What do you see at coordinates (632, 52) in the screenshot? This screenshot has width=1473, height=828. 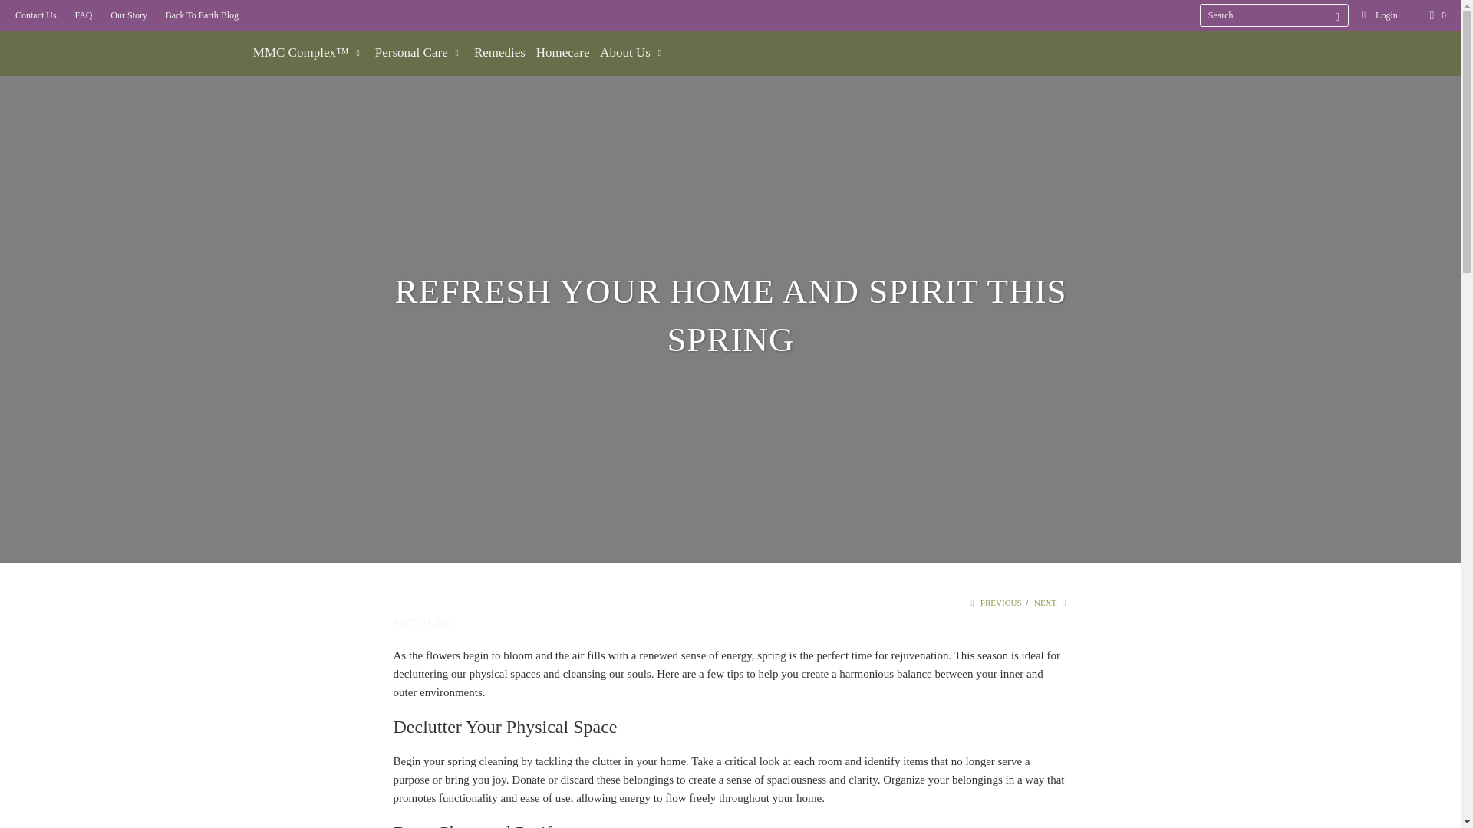 I see `About Us` at bounding box center [632, 52].